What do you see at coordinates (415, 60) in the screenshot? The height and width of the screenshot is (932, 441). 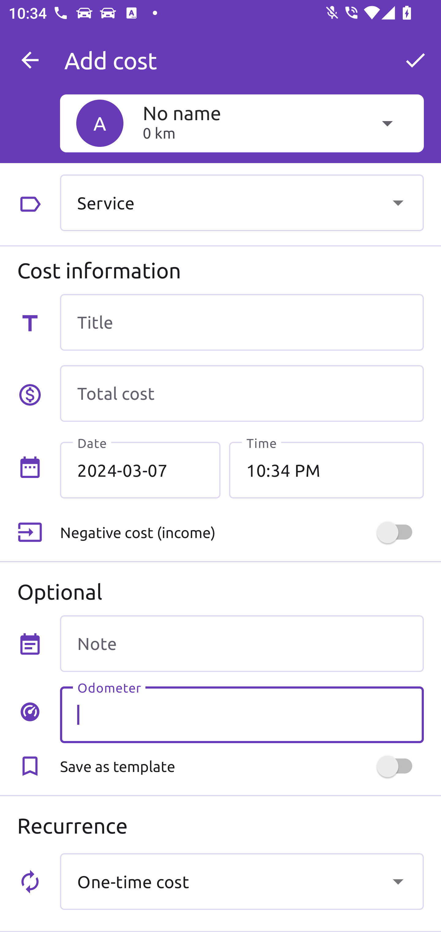 I see `OK` at bounding box center [415, 60].